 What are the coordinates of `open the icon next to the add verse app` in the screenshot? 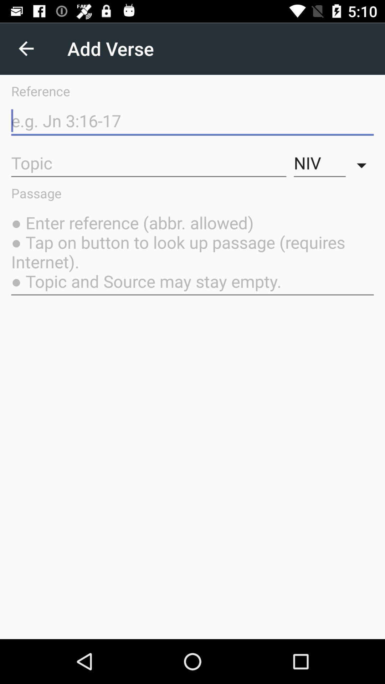 It's located at (26, 48).